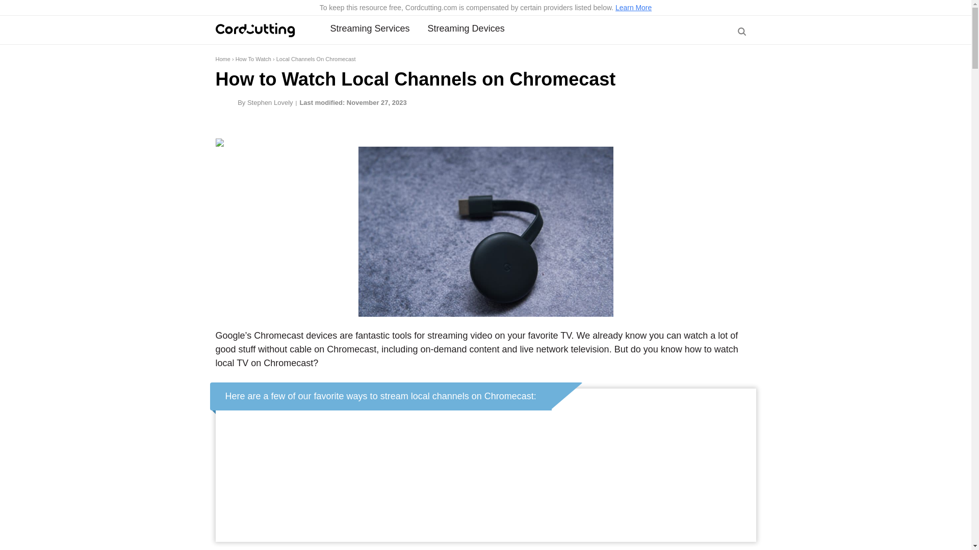 The image size is (979, 550). I want to click on Learn More, so click(633, 7).